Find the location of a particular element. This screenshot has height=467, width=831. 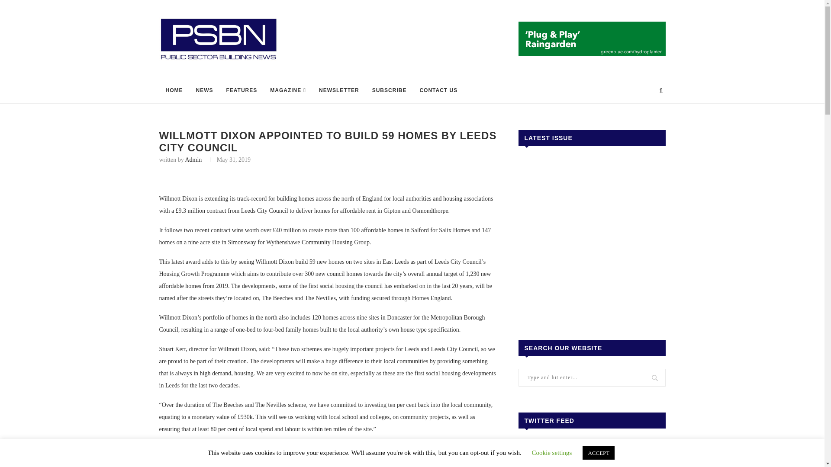

NEWSLETTER is located at coordinates (338, 91).